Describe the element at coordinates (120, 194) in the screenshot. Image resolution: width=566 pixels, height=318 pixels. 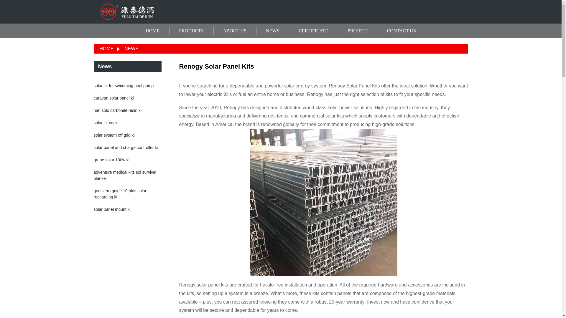
I see `goal zero guide 10 plus solar recharging ki` at that location.